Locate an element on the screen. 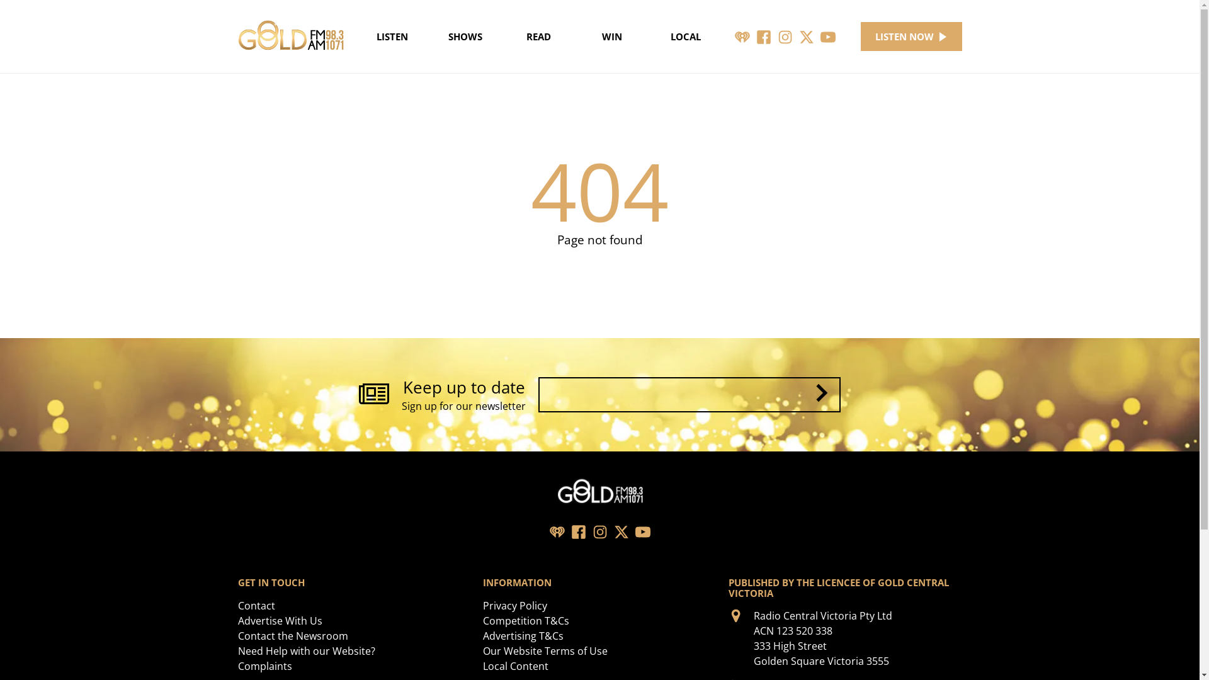 The height and width of the screenshot is (680, 1209). Twitter/X is located at coordinates (621, 531).